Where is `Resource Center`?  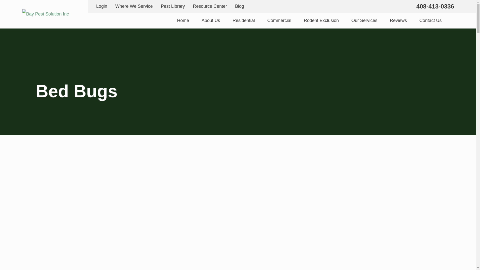 Resource Center is located at coordinates (210, 6).